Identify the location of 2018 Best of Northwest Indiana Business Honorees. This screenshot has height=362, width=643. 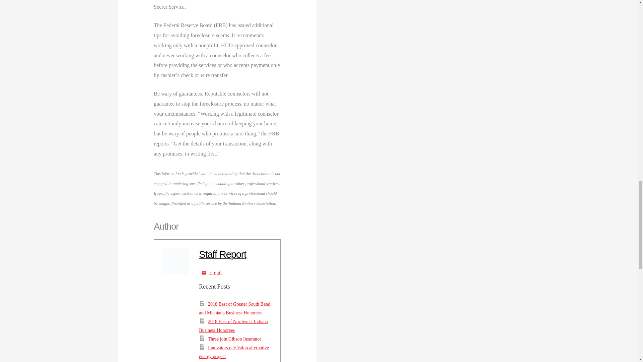
(233, 326).